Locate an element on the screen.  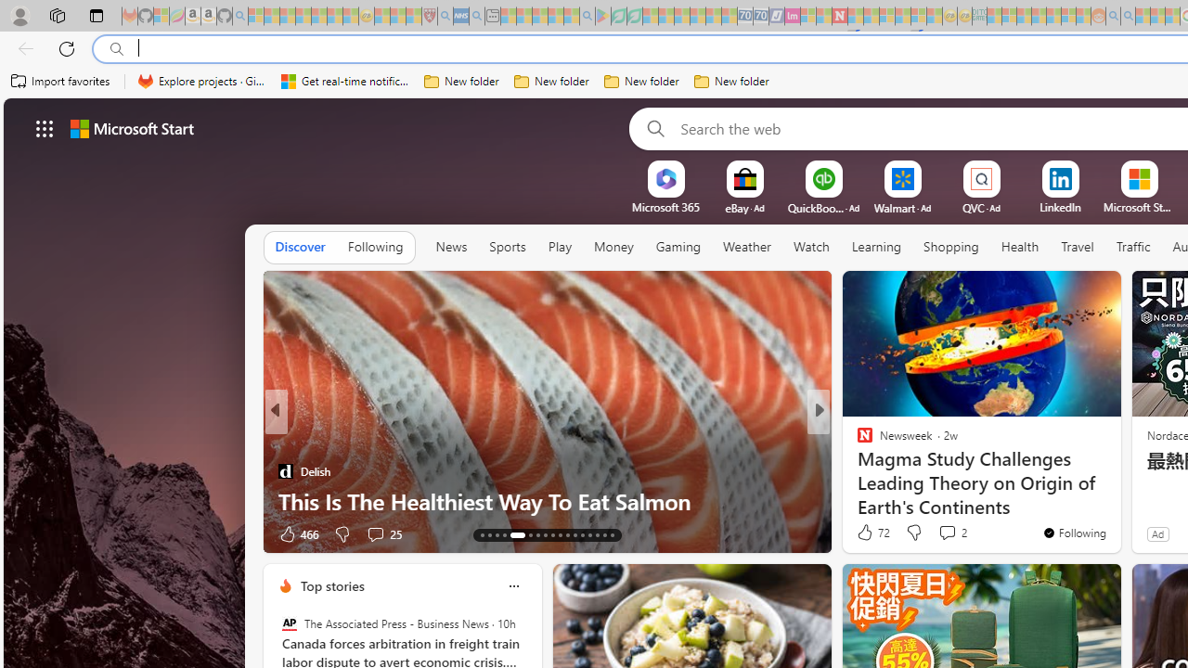
You're following Newsweek is located at coordinates (1075, 532).